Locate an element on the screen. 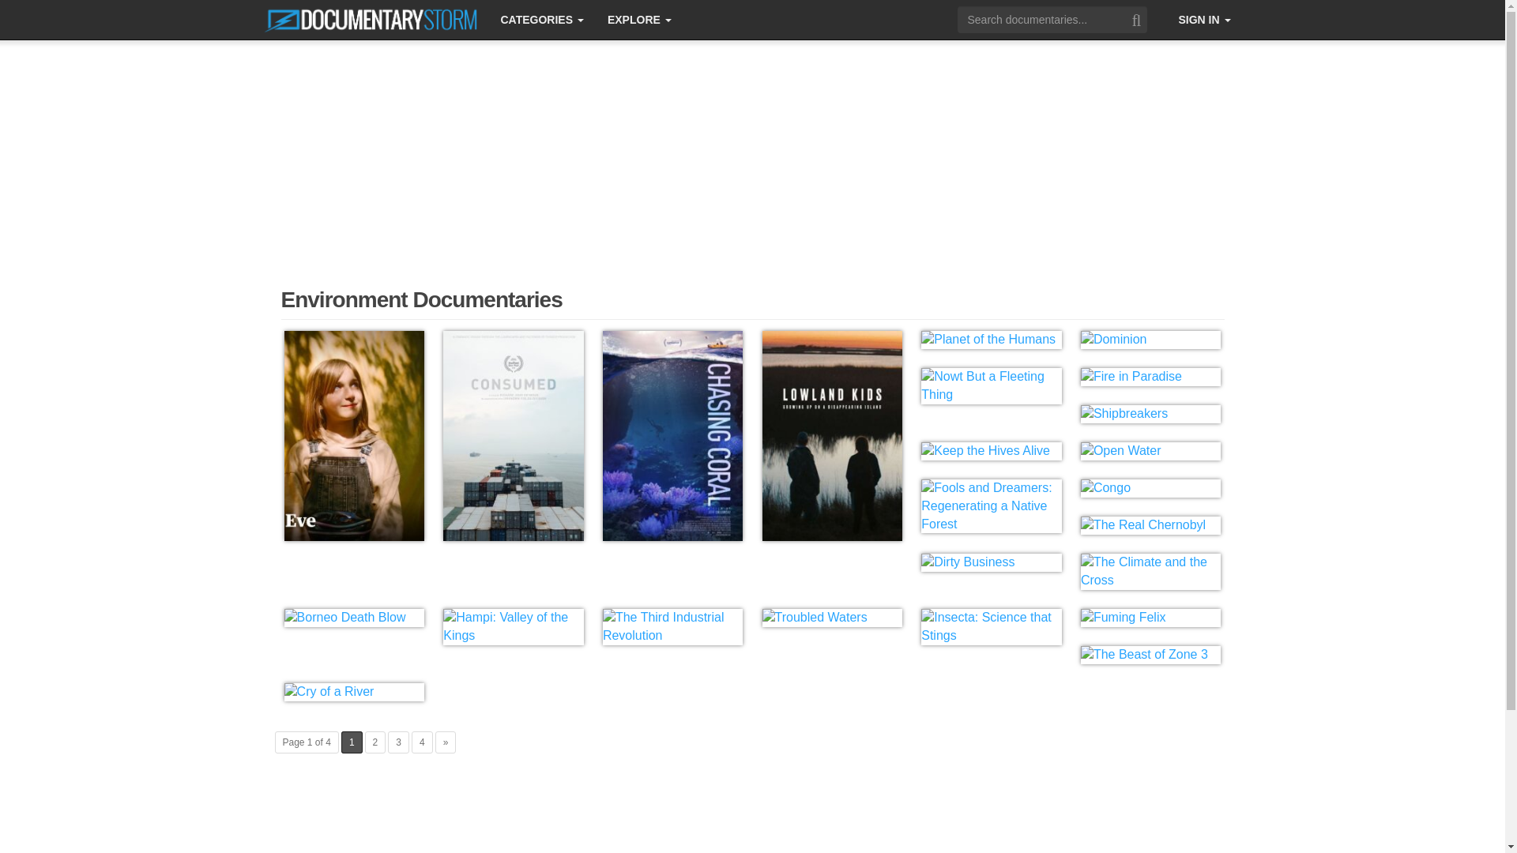 This screenshot has width=1517, height=853. SIGN IN is located at coordinates (1204, 19).